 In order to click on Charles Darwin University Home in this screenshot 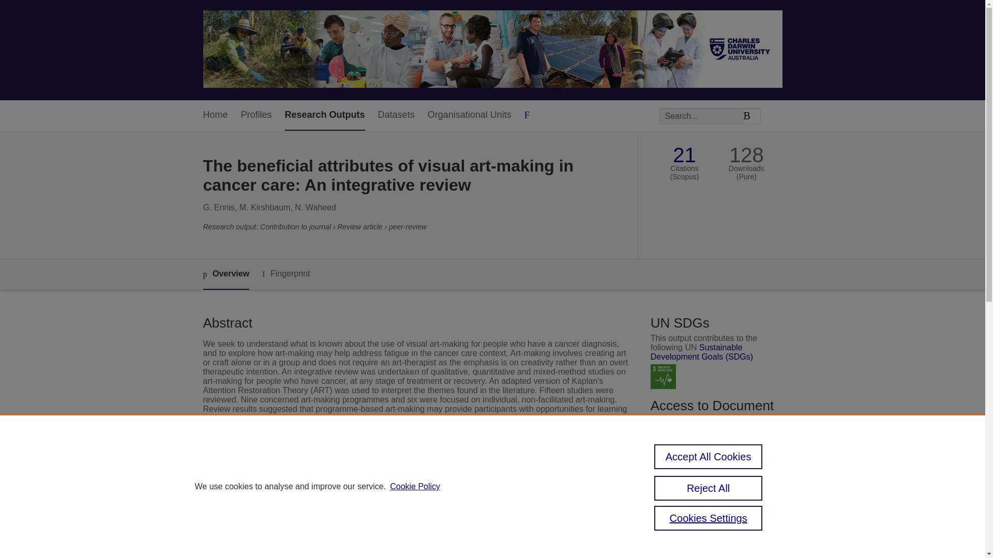, I will do `click(492, 50)`.